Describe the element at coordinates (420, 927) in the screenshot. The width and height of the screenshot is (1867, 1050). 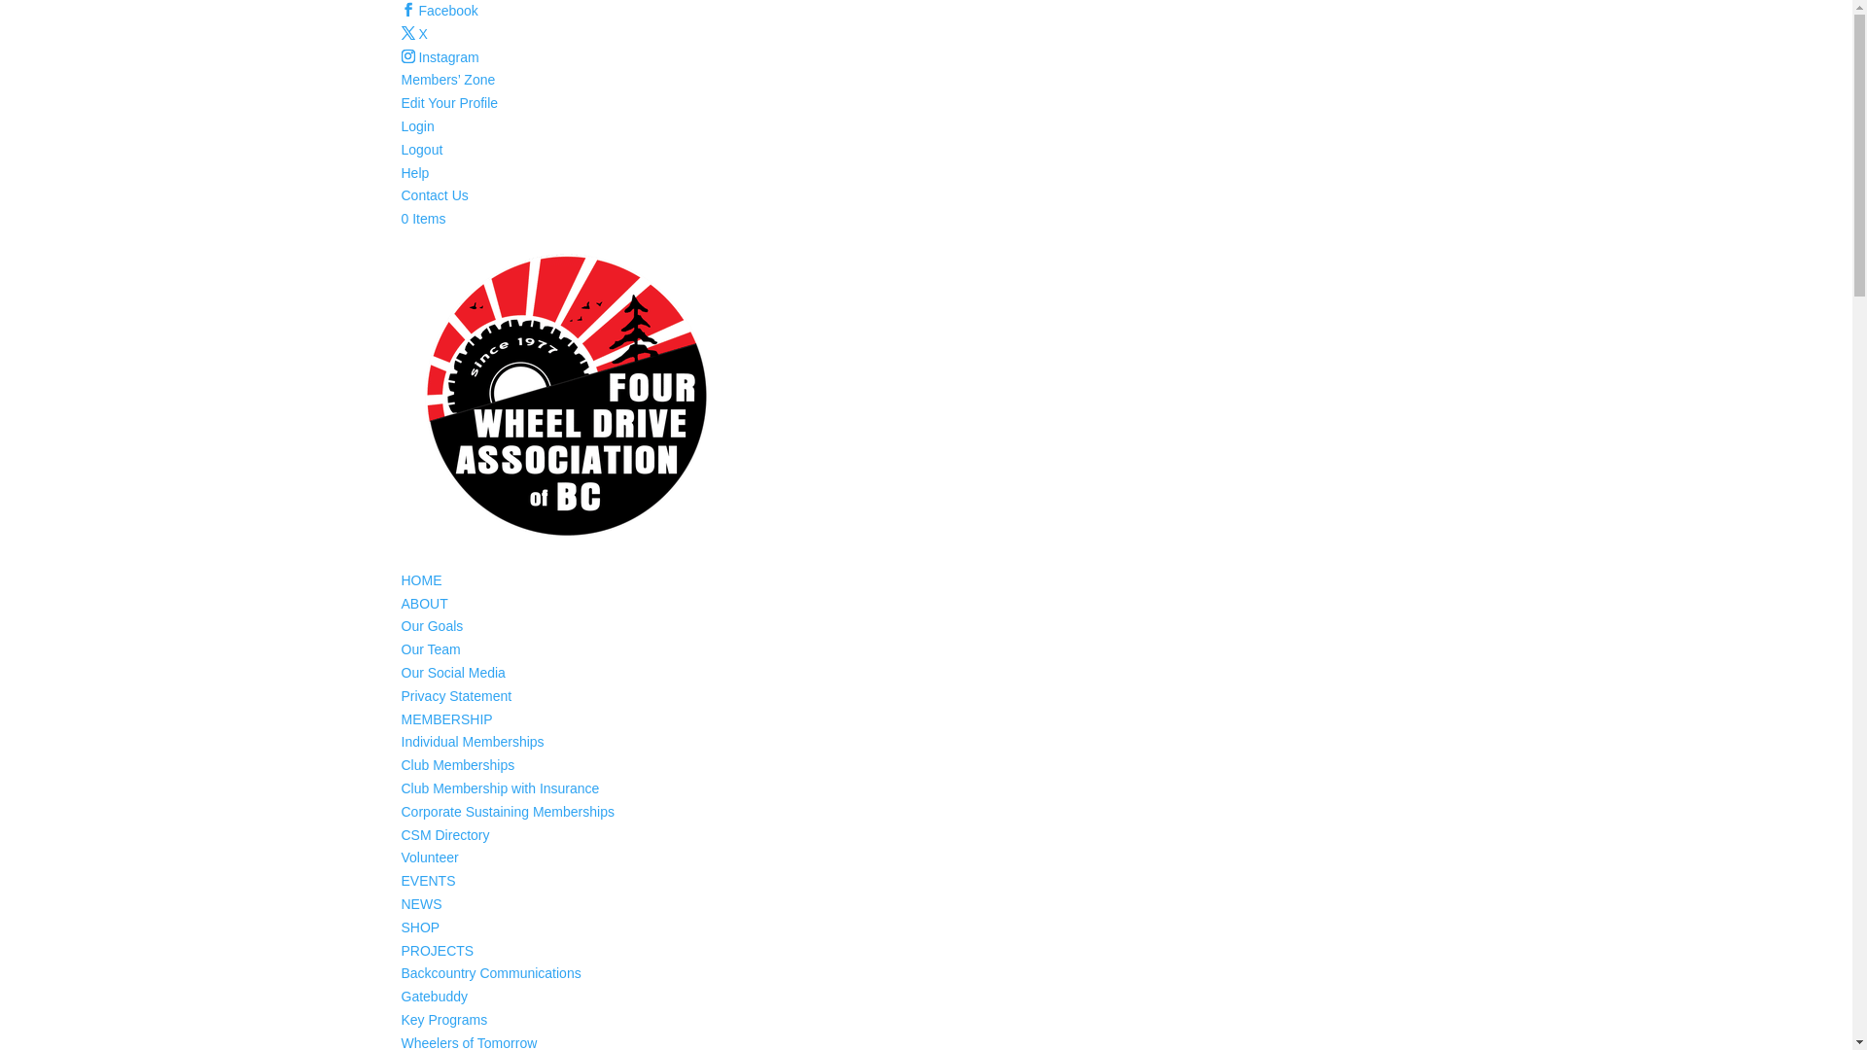
I see `SHOP` at that location.